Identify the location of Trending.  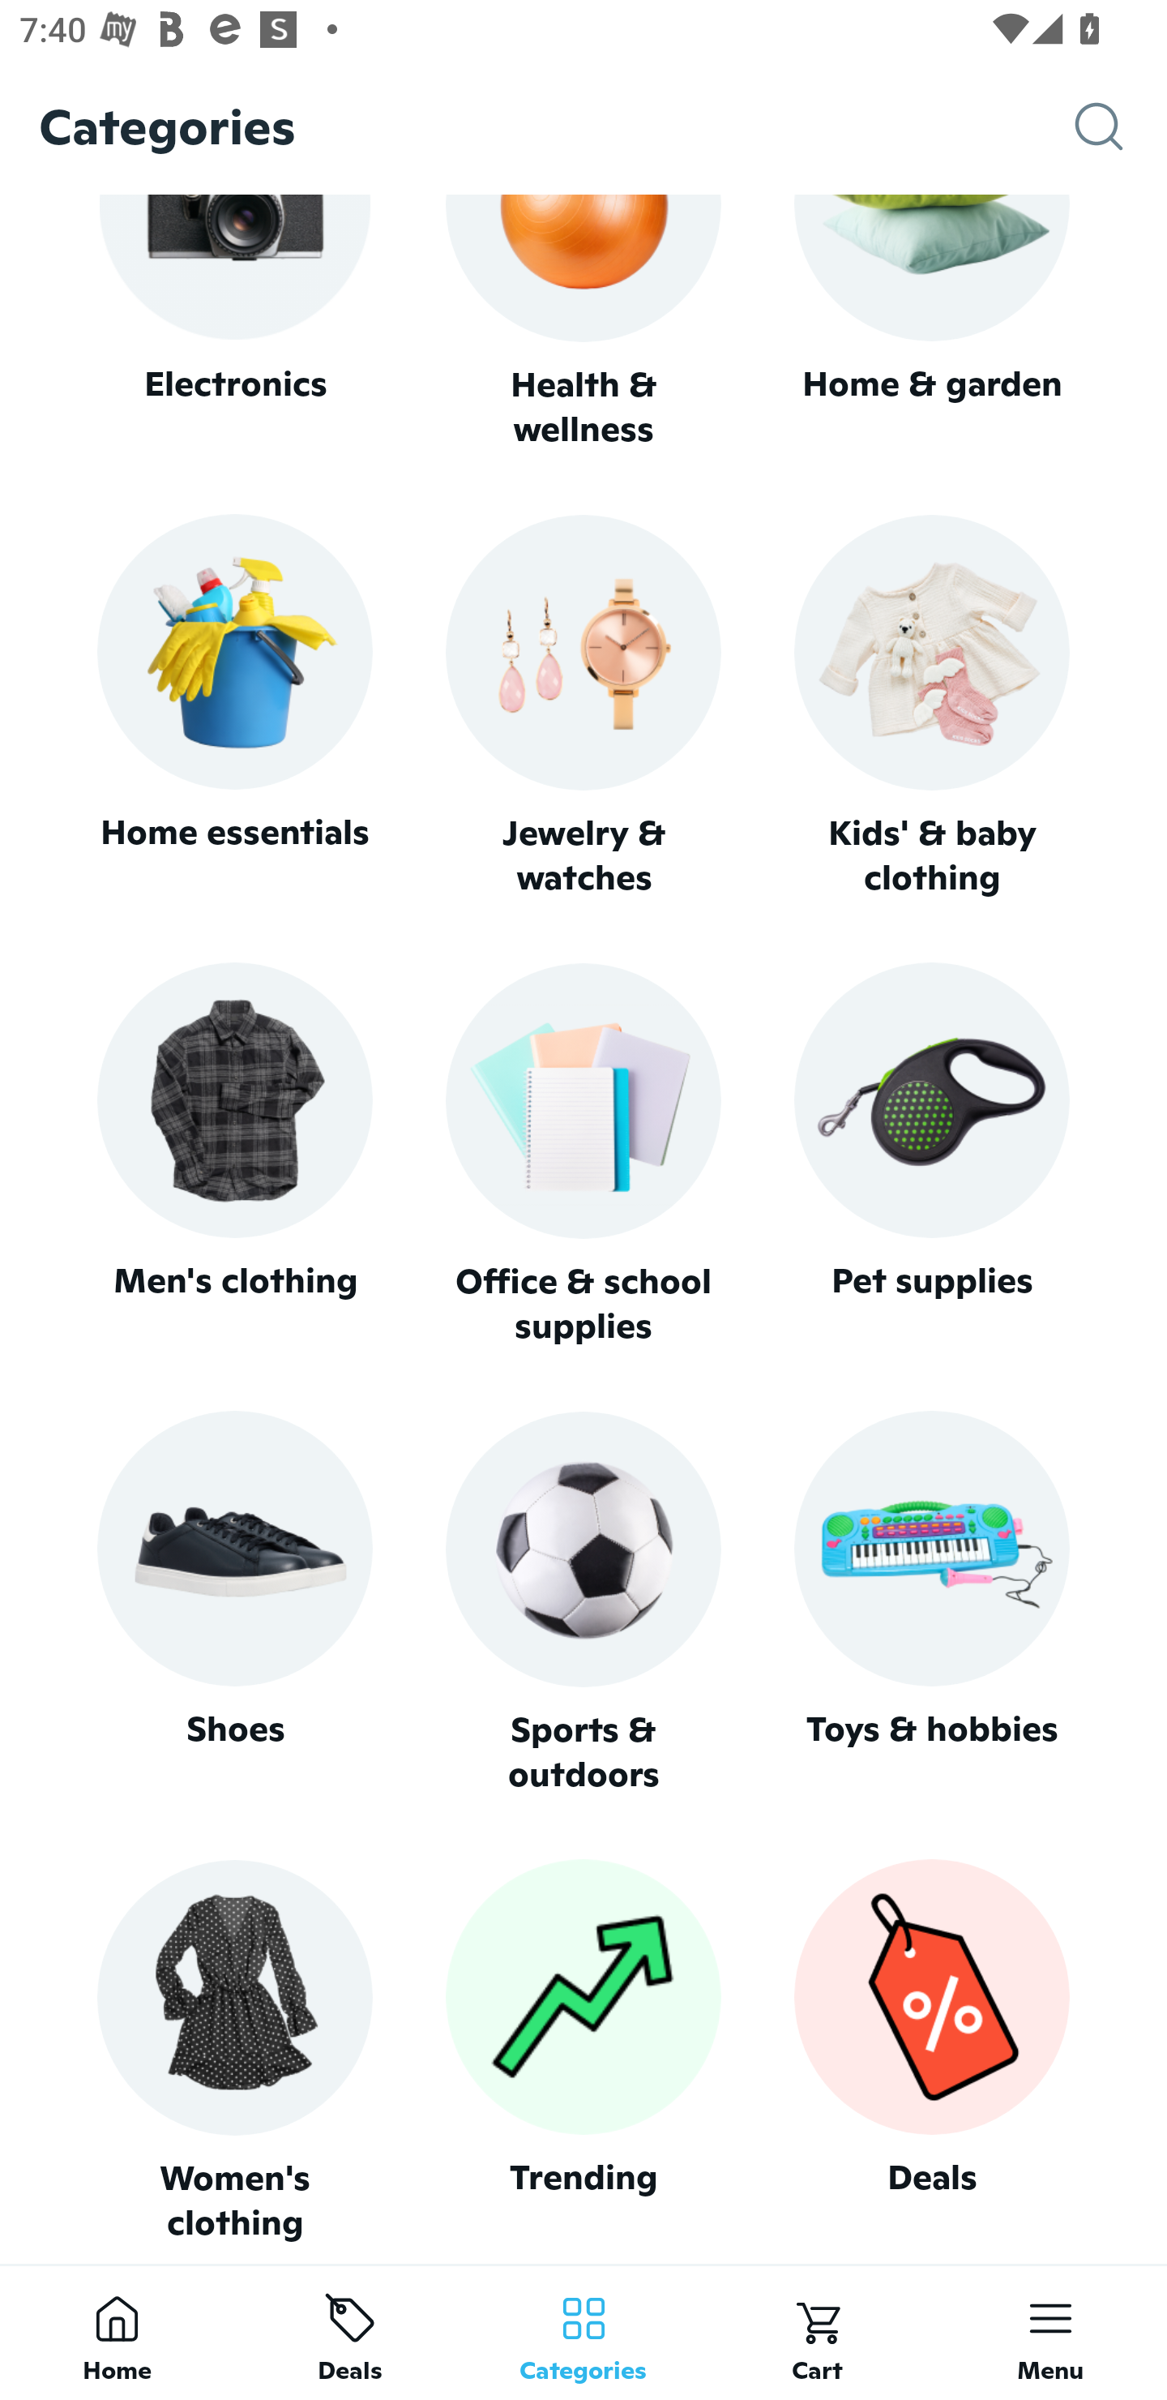
(583, 2051).